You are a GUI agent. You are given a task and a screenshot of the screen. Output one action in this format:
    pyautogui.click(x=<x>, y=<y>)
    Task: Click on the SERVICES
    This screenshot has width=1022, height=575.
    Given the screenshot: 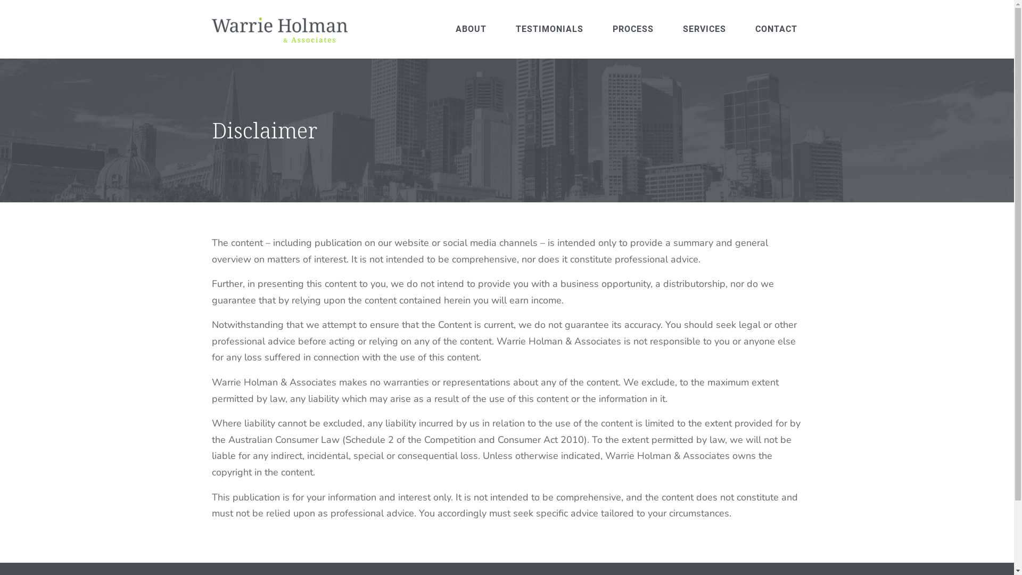 What is the action you would take?
    pyautogui.click(x=705, y=29)
    